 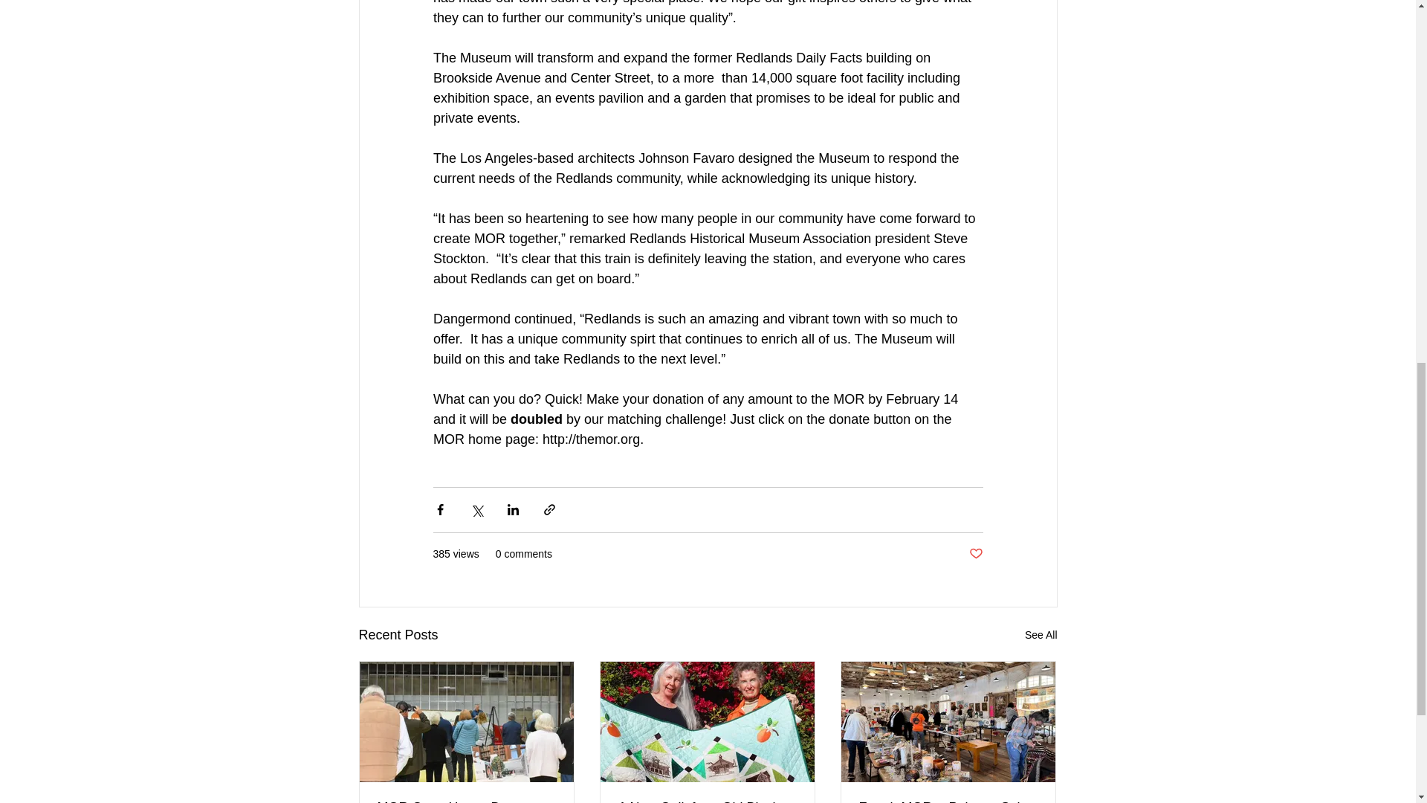 I want to click on A New Quilt from Old Blocks, so click(x=707, y=802).